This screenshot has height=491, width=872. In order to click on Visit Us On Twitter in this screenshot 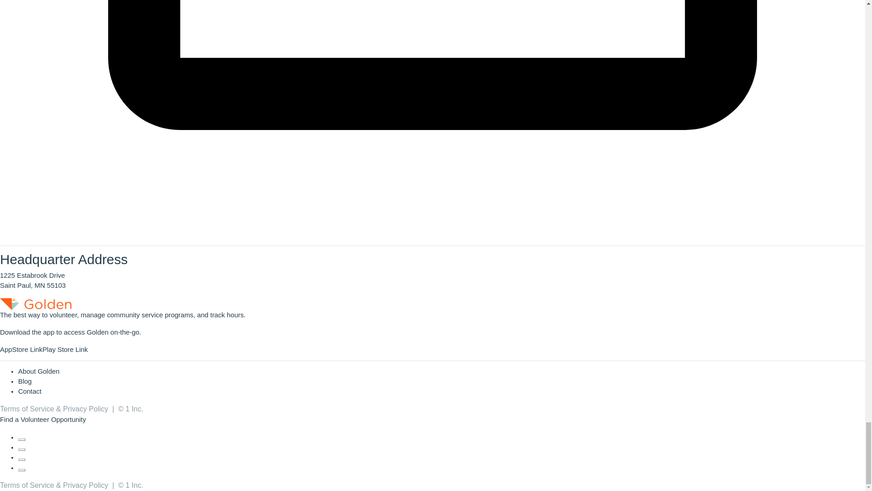, I will do `click(22, 447)`.